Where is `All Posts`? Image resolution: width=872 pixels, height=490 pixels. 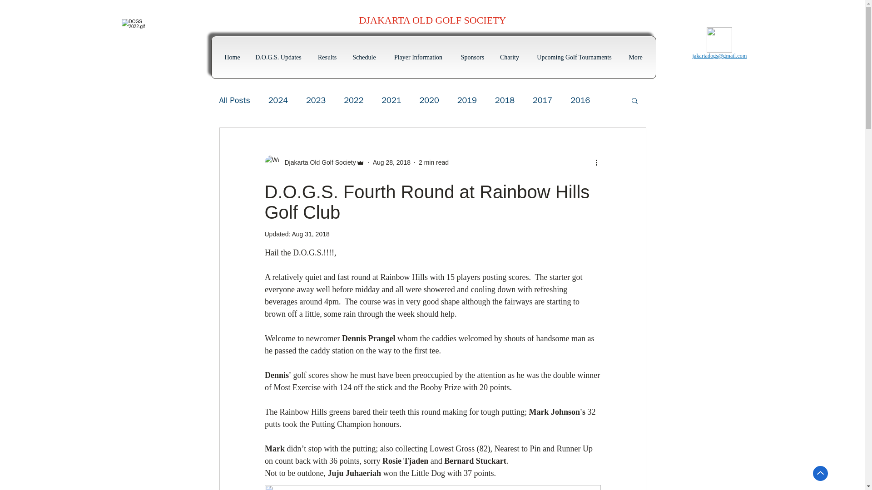 All Posts is located at coordinates (234, 100).